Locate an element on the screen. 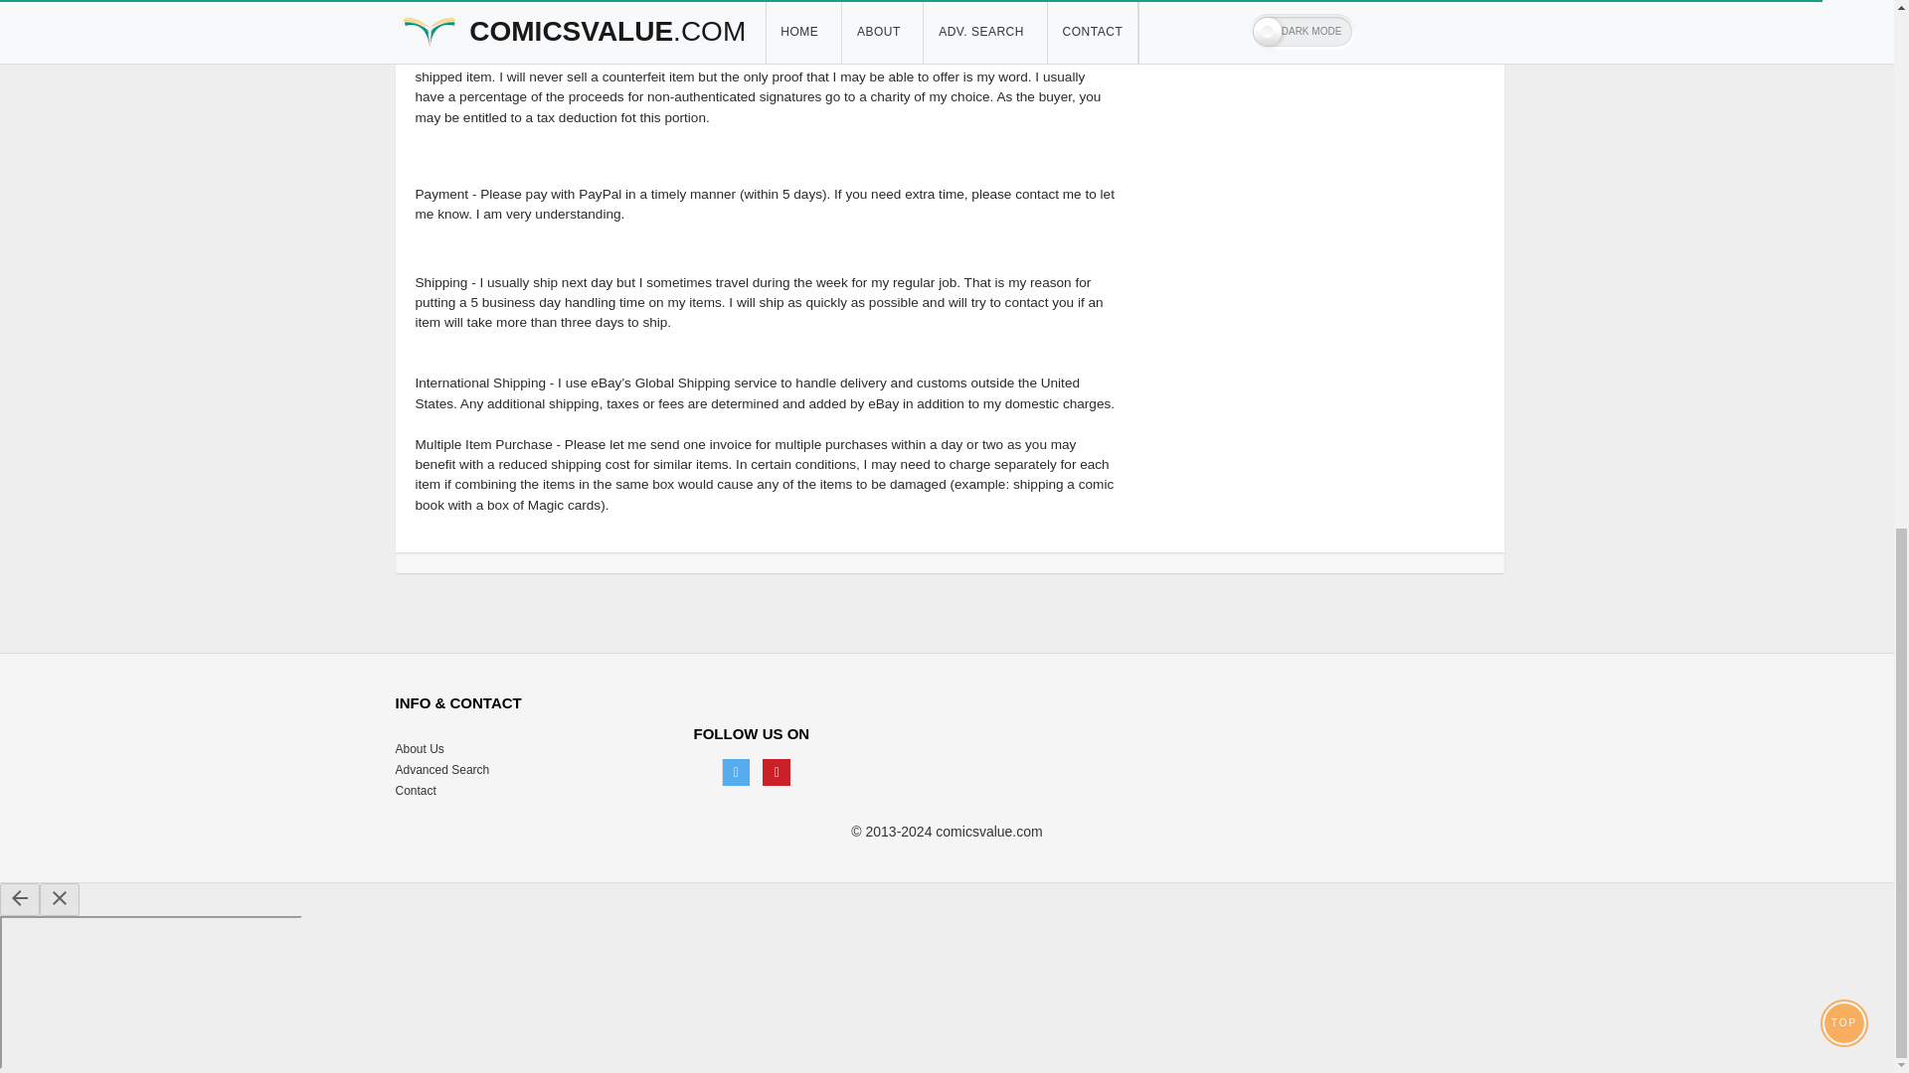 This screenshot has width=1909, height=1073. FOLLOW US ON is located at coordinates (853, 741).